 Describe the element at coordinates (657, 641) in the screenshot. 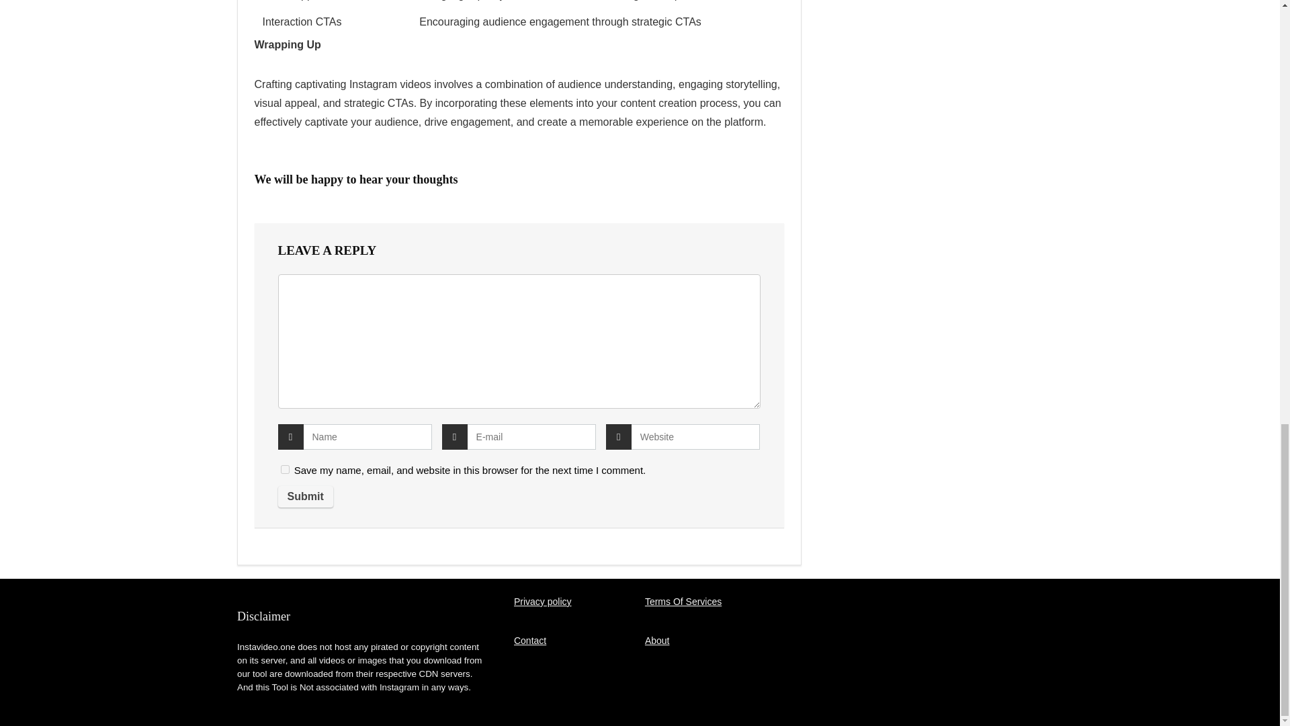

I see `About` at that location.